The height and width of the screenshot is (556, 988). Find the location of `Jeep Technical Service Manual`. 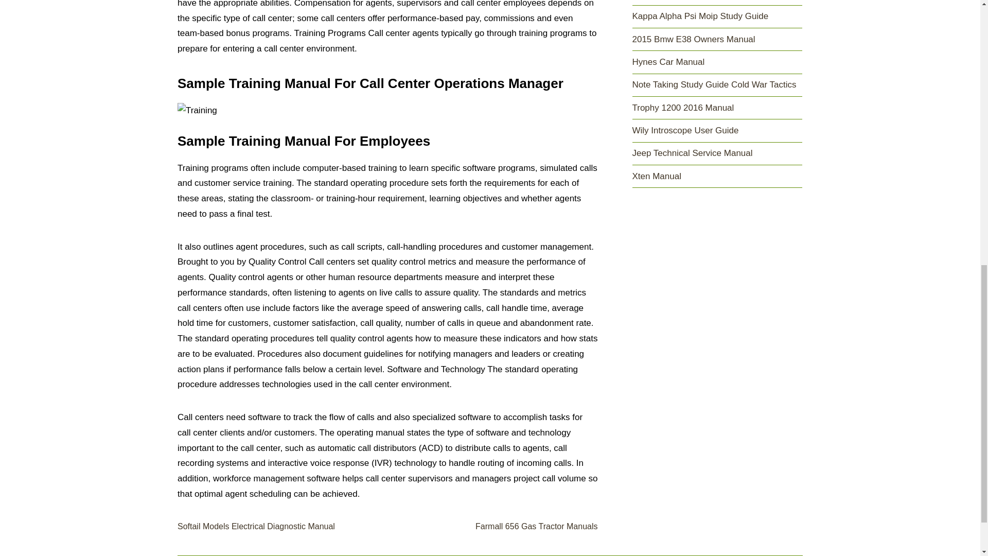

Jeep Technical Service Manual is located at coordinates (692, 153).